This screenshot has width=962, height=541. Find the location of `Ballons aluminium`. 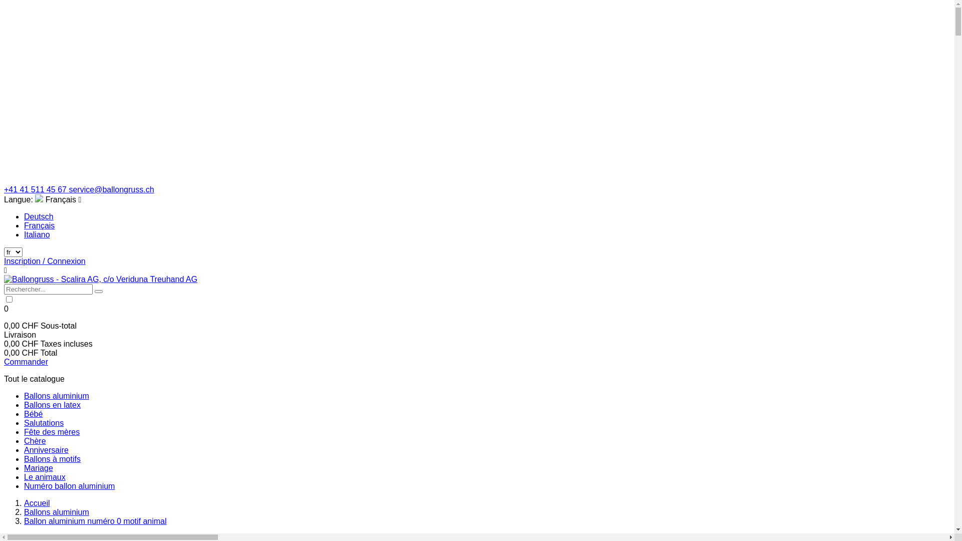

Ballons aluminium is located at coordinates (57, 396).